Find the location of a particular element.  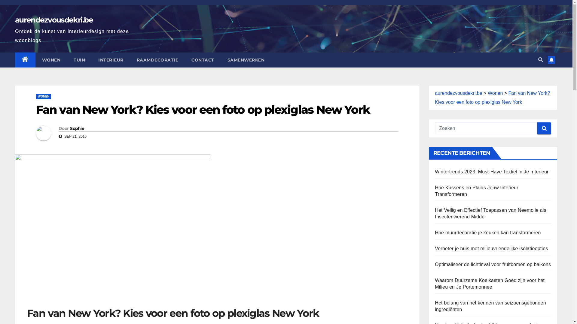

Verbeter je huis met milieuvriendelijke isolatieopties is located at coordinates (491, 248).